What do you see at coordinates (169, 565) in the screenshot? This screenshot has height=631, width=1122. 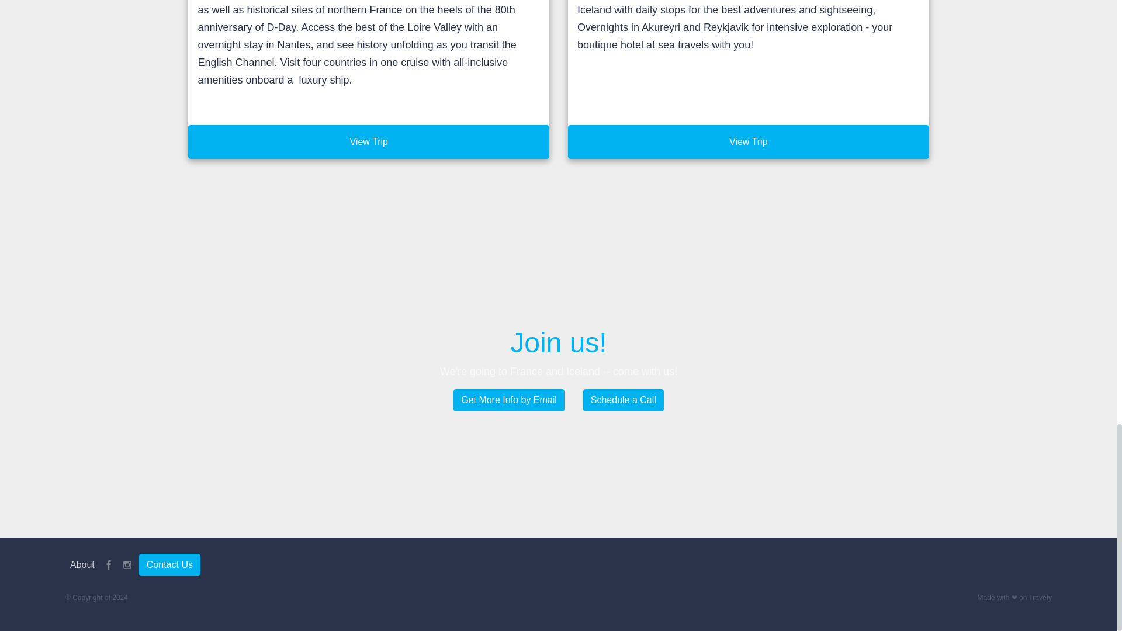 I see `Contact Us` at bounding box center [169, 565].